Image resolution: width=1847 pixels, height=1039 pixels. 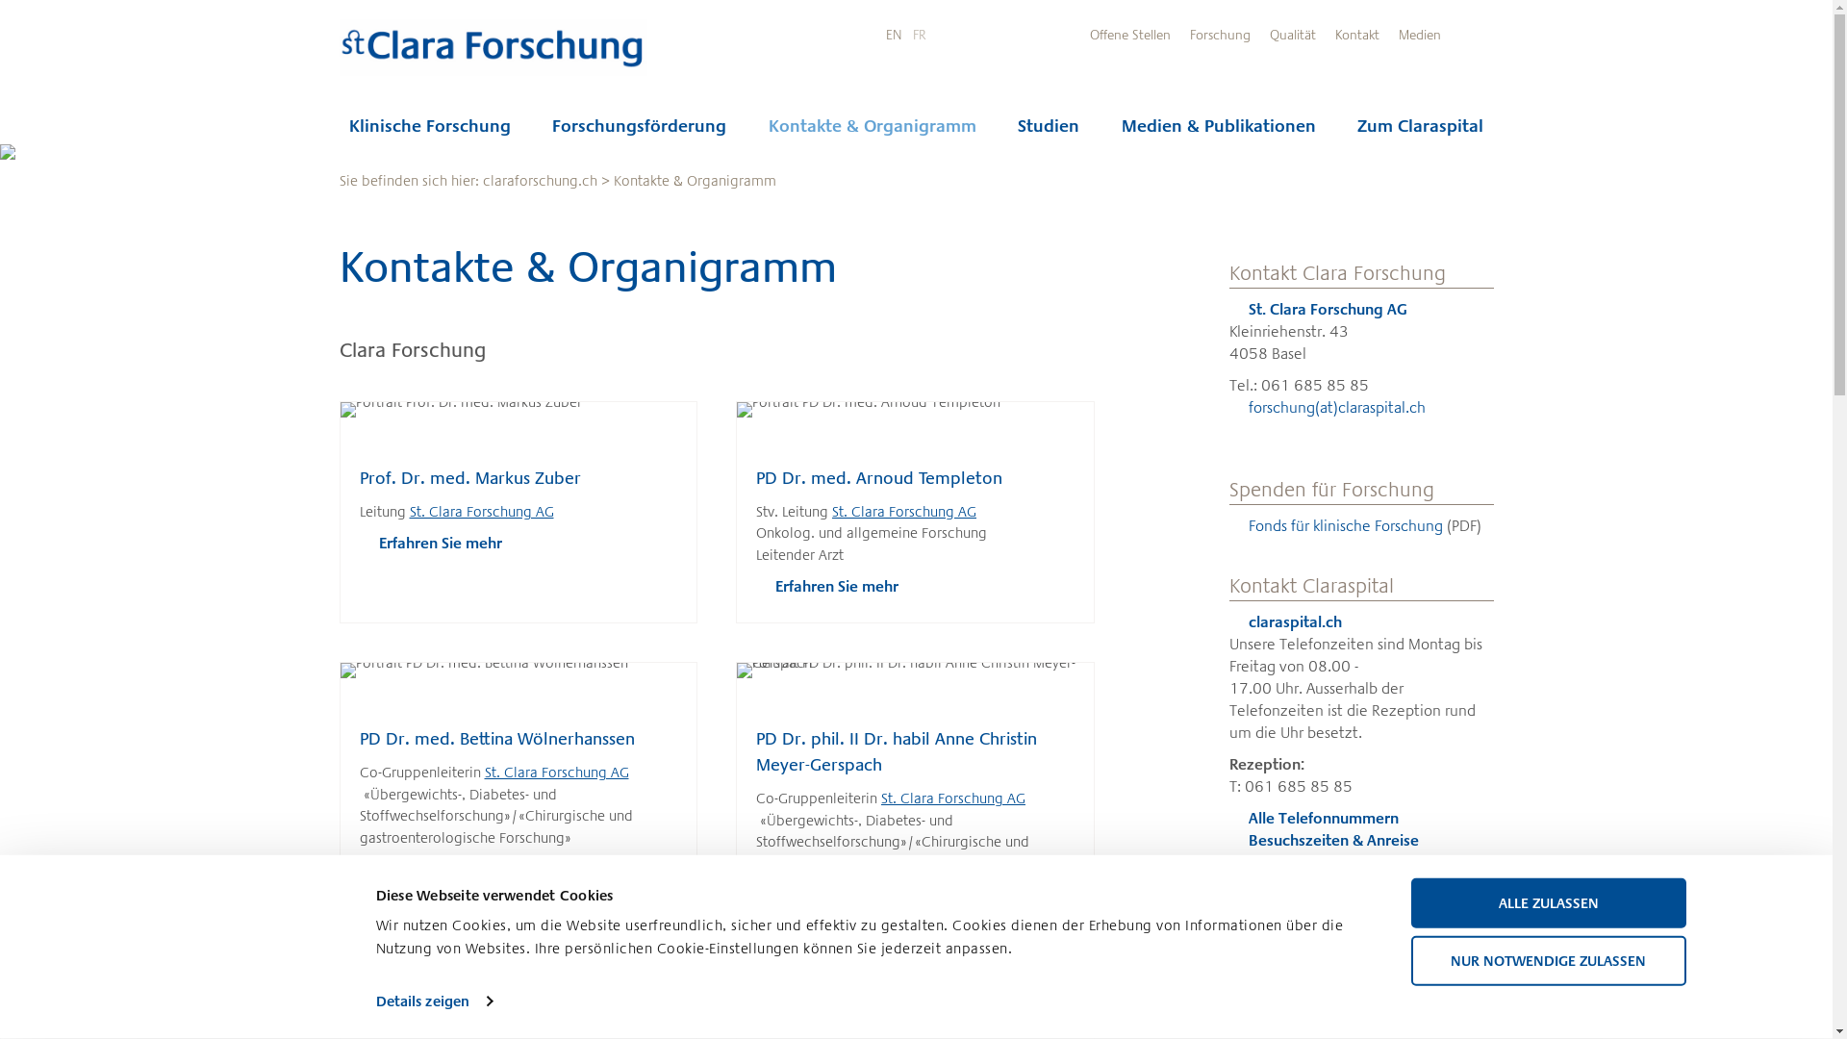 What do you see at coordinates (1321, 309) in the screenshot?
I see `St. Clara Forschung AG` at bounding box center [1321, 309].